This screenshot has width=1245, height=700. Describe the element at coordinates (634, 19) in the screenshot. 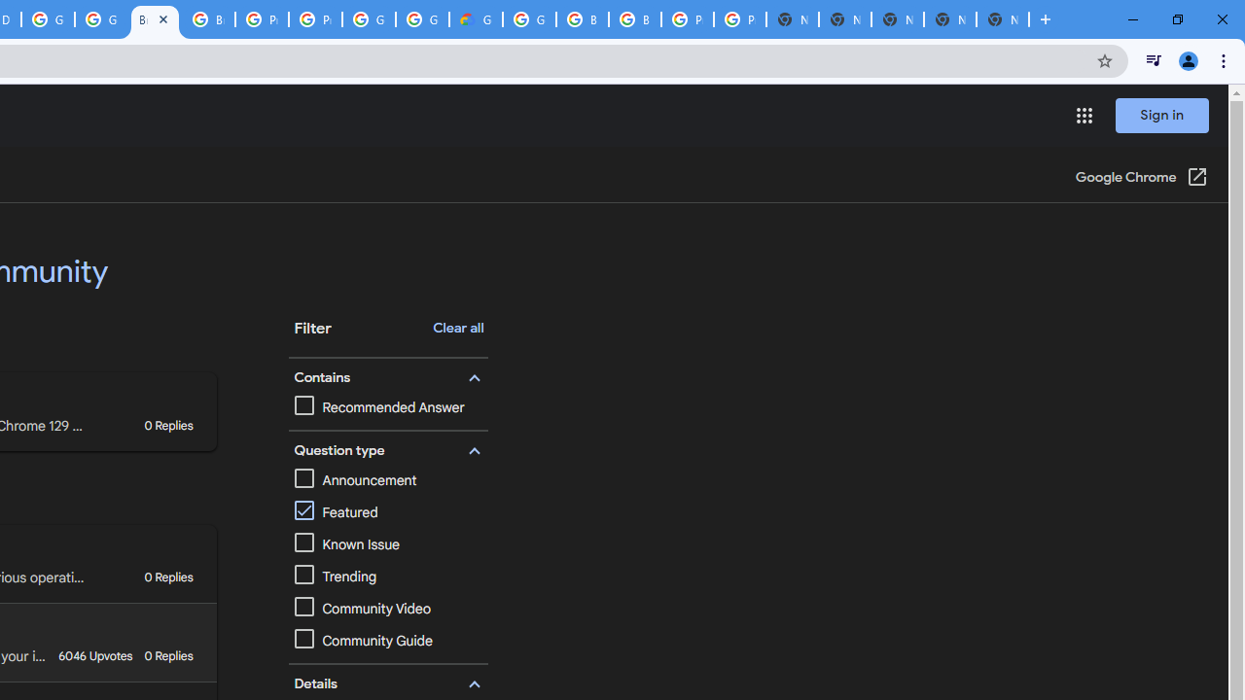

I see `Browse Chrome as a guest - Computer - Google Chrome Help` at that location.